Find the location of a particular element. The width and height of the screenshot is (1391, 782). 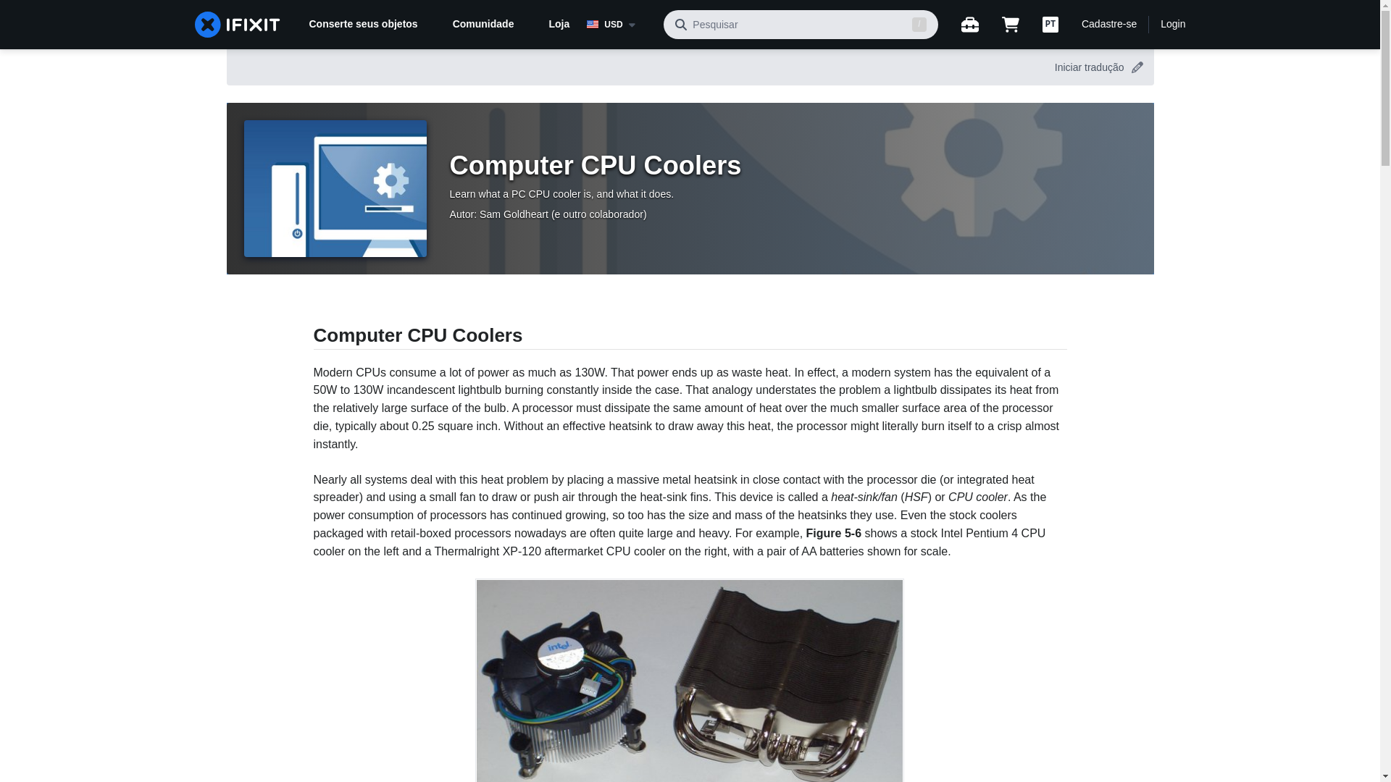

Cadastre-se is located at coordinates (1108, 25).